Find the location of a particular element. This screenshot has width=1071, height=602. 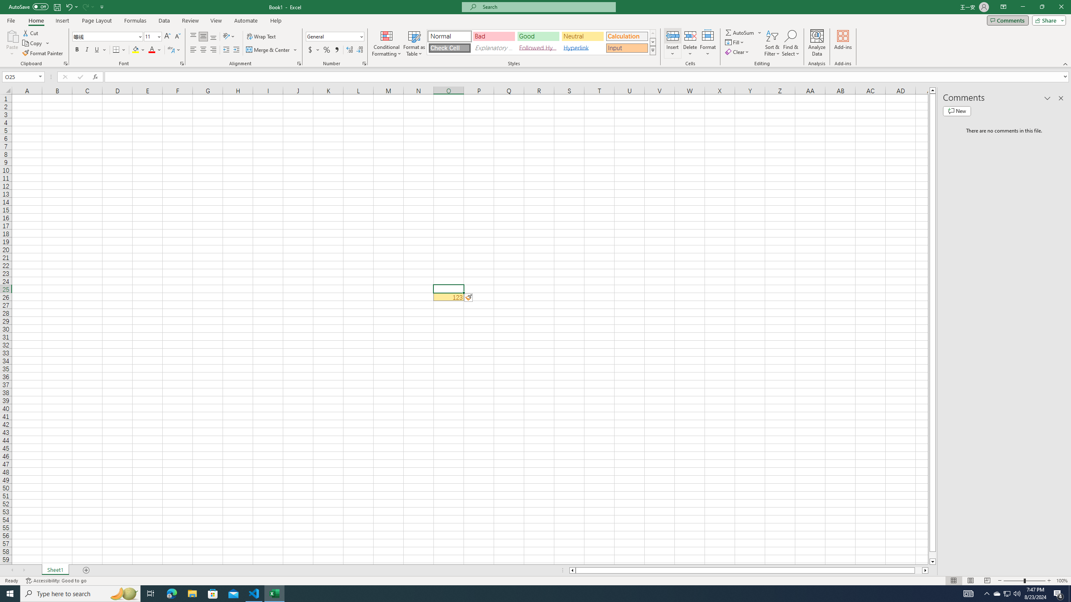

Wrap Text is located at coordinates (262, 37).